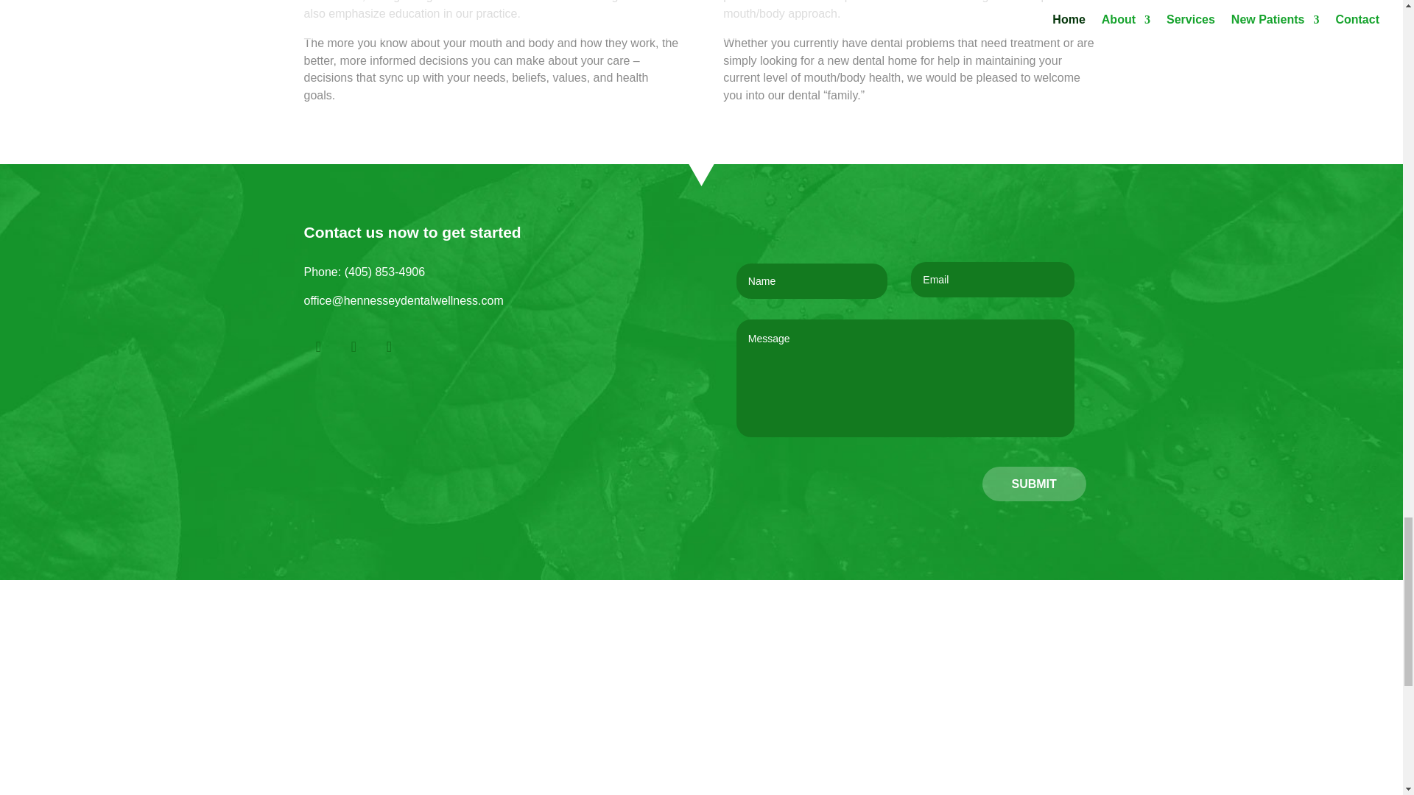  What do you see at coordinates (389, 347) in the screenshot?
I see `Follow on Instagram` at bounding box center [389, 347].